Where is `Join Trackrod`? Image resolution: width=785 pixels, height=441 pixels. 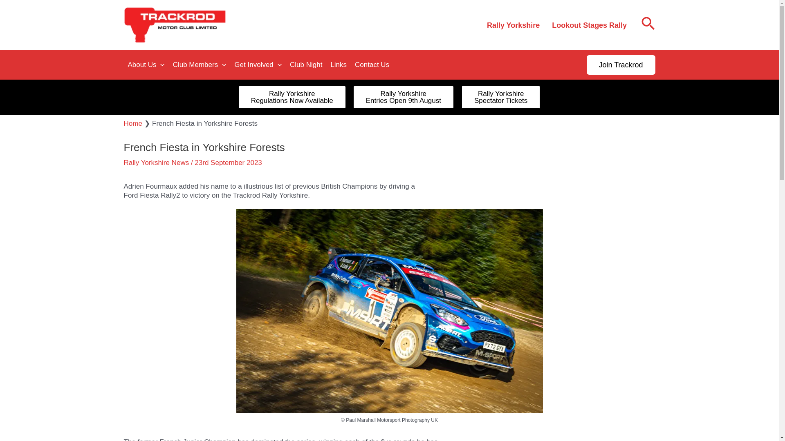 Join Trackrod is located at coordinates (513, 25).